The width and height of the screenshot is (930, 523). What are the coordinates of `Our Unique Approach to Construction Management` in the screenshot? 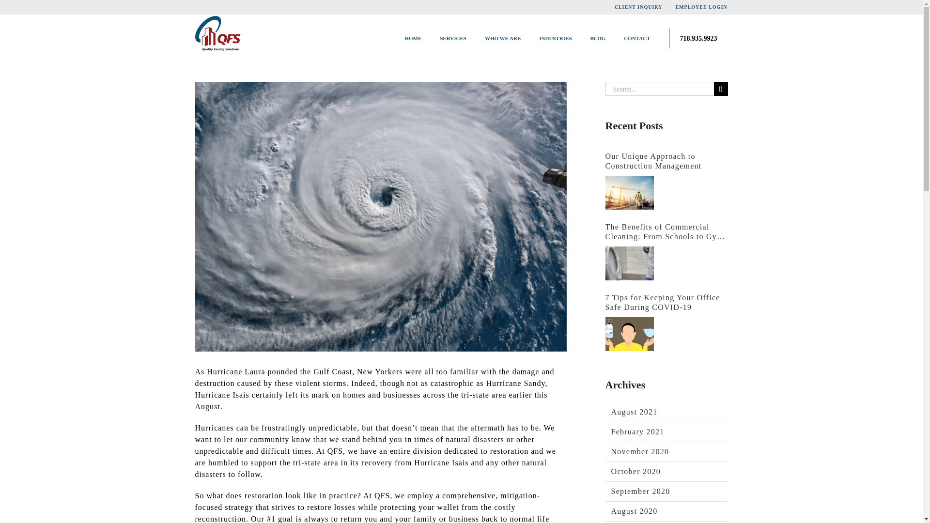 It's located at (629, 193).